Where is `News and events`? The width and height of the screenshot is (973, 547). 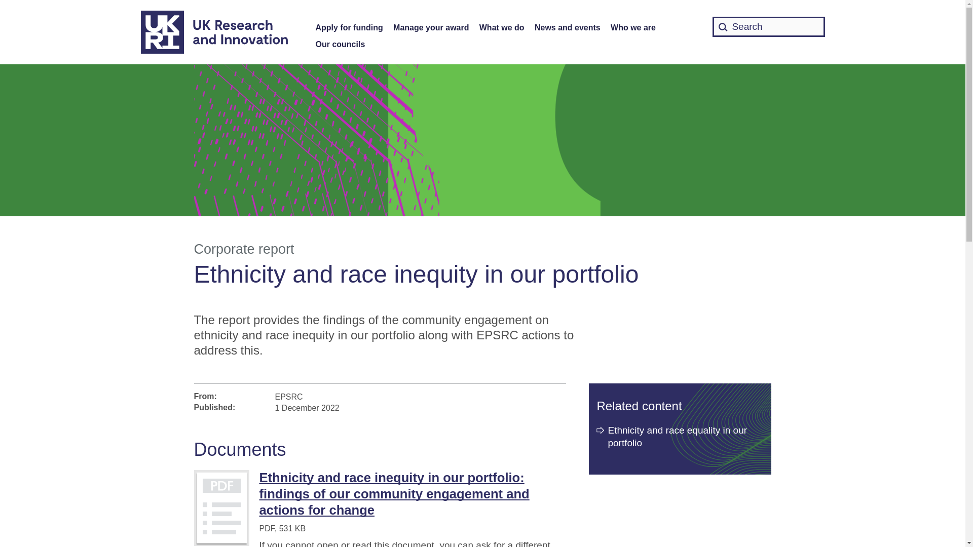
News and events is located at coordinates (567, 28).